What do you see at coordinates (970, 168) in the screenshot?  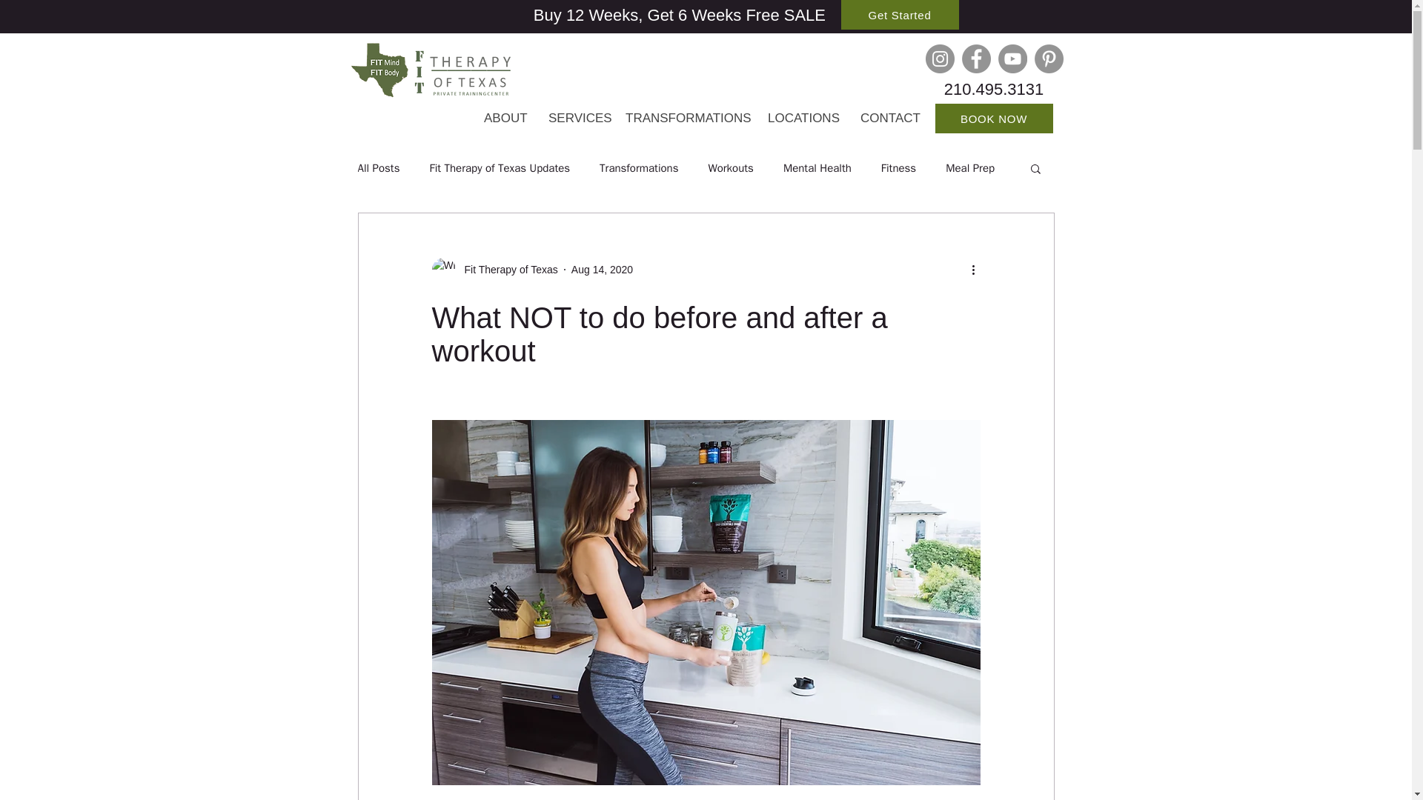 I see `Meal Prep` at bounding box center [970, 168].